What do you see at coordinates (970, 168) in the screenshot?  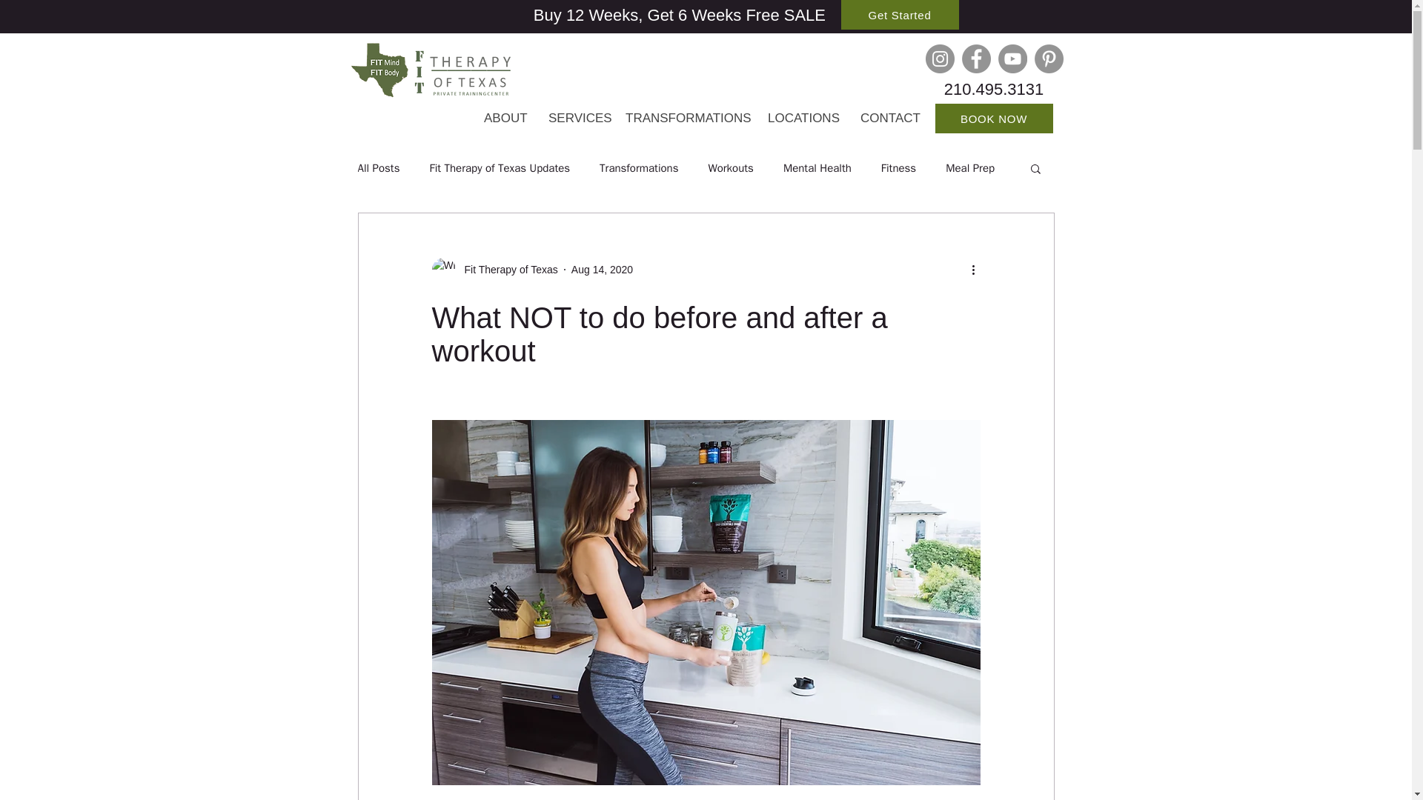 I see `Meal Prep` at bounding box center [970, 168].